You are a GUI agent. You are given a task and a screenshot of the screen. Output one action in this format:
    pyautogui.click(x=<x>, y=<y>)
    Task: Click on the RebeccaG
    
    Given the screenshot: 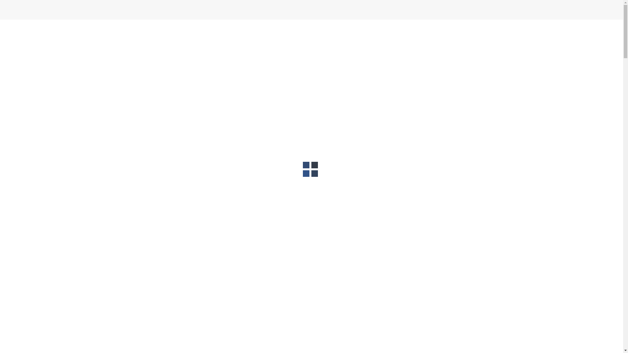 What is the action you would take?
    pyautogui.click(x=187, y=267)
    